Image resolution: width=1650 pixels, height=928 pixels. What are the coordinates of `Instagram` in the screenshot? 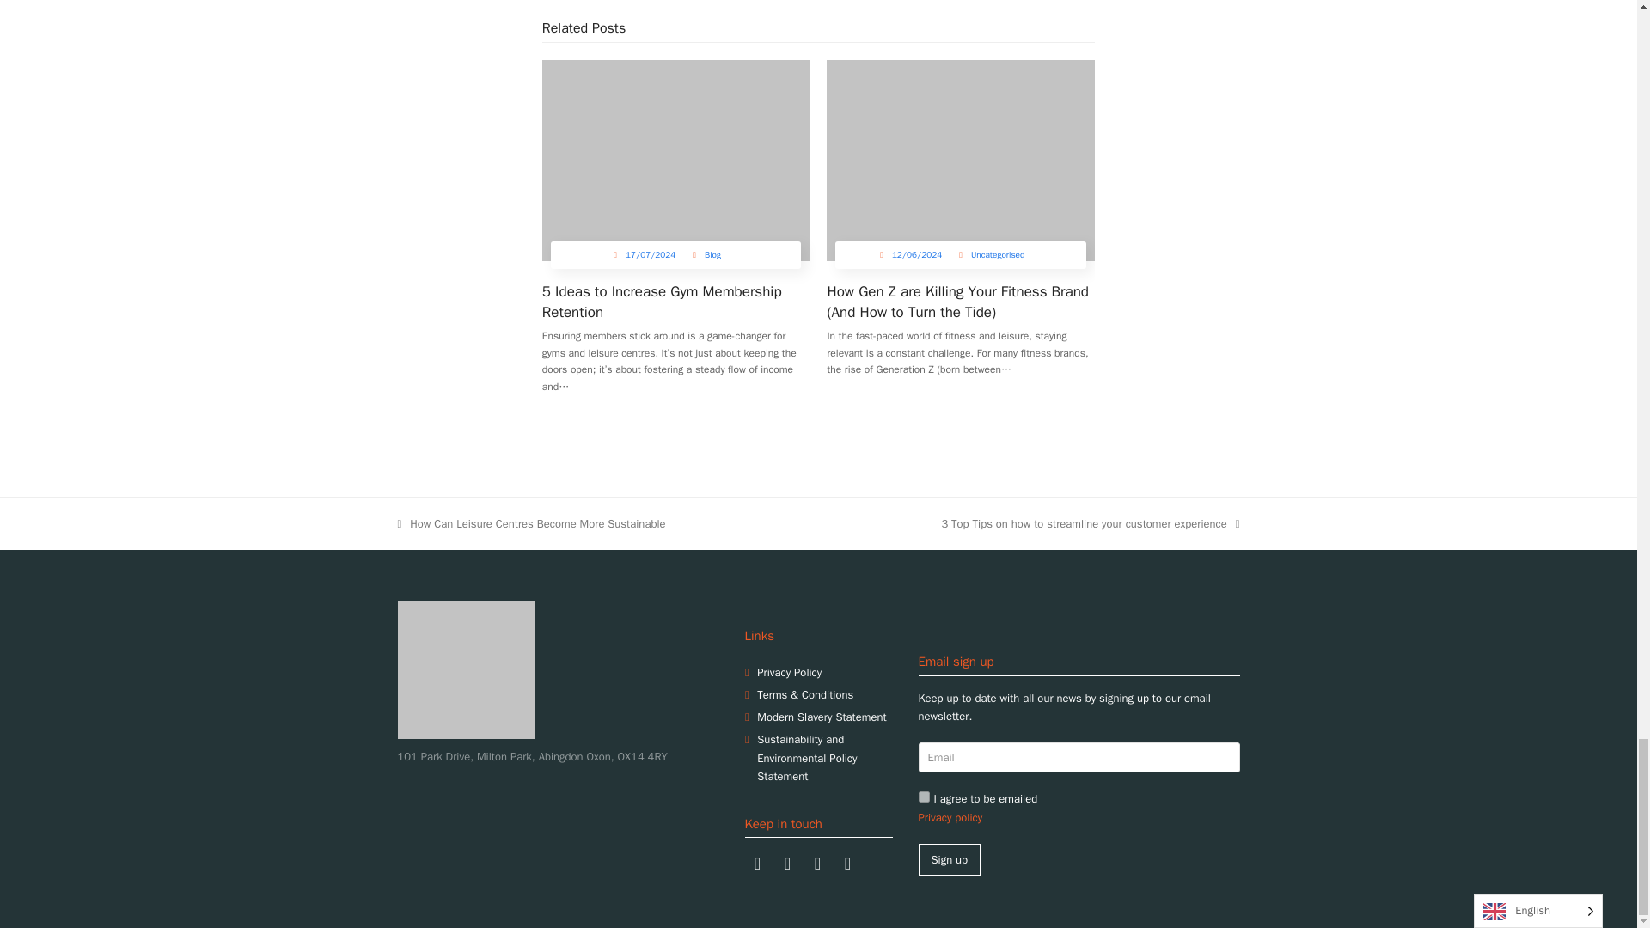 It's located at (787, 863).